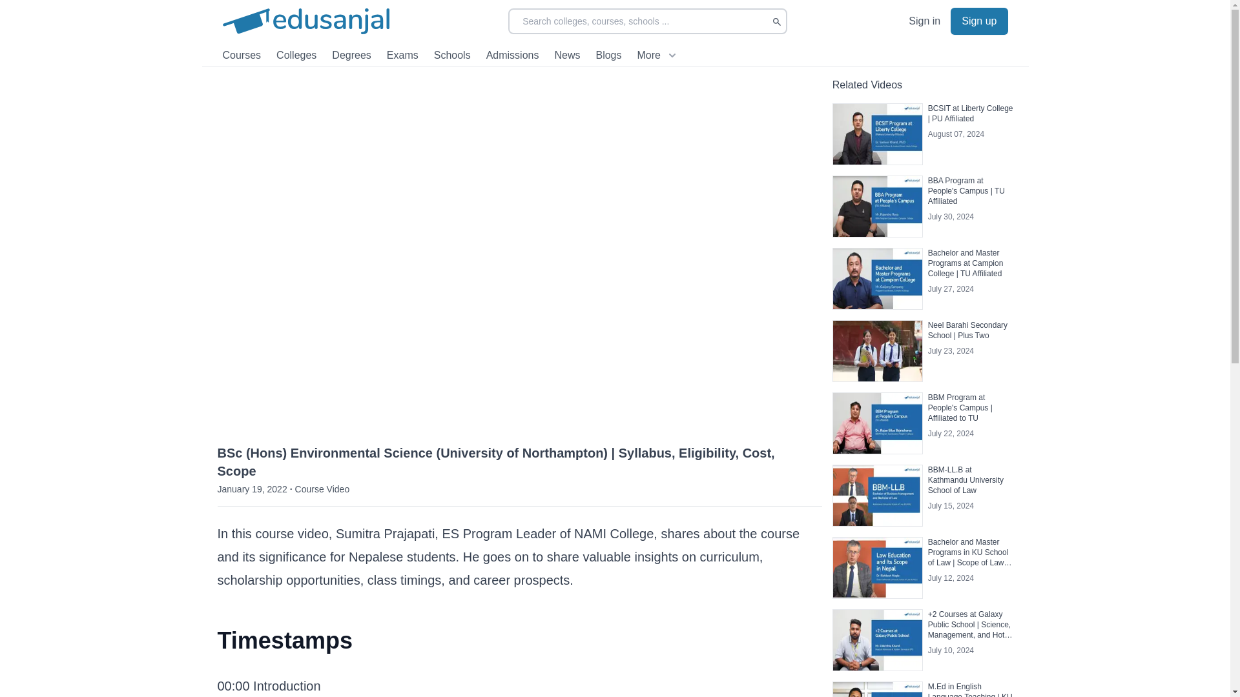 The image size is (1240, 697). Describe the element at coordinates (979, 21) in the screenshot. I see `Sign up` at that location.